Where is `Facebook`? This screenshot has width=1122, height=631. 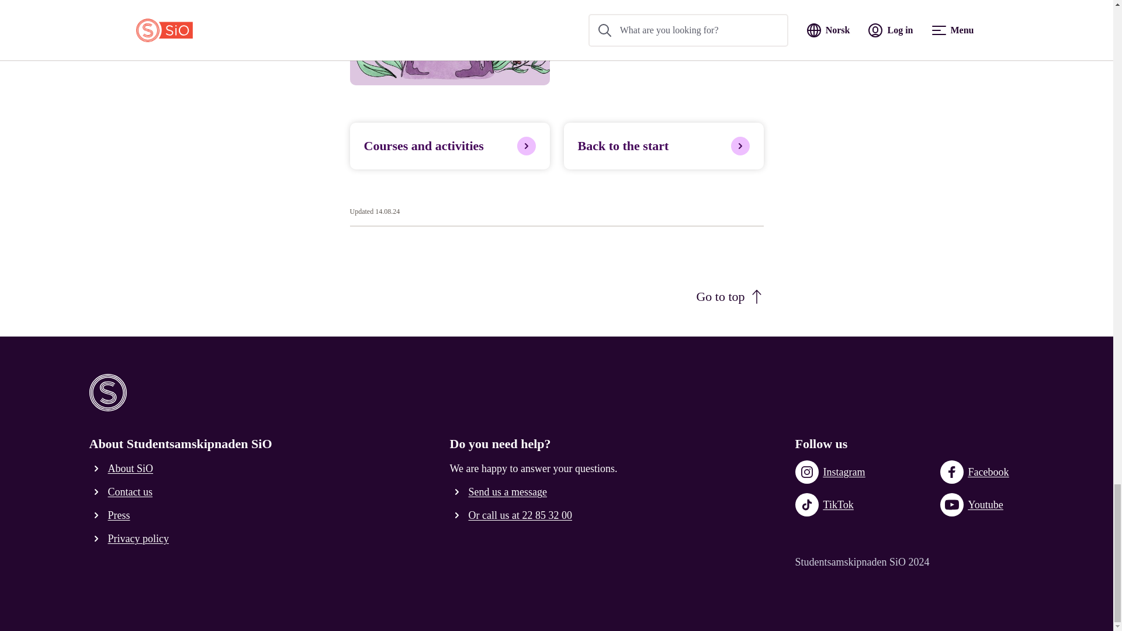
Facebook is located at coordinates (975, 472).